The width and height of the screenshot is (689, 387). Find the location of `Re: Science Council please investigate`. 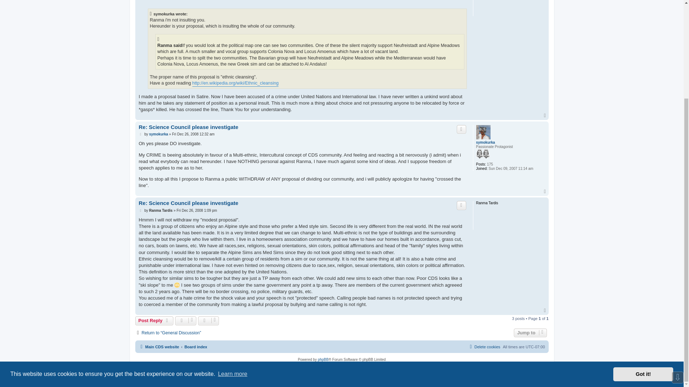

Re: Science Council please investigate is located at coordinates (188, 127).